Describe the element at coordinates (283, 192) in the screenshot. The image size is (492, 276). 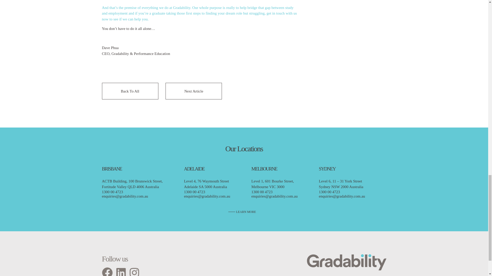
I see `1300 00 4723` at that location.